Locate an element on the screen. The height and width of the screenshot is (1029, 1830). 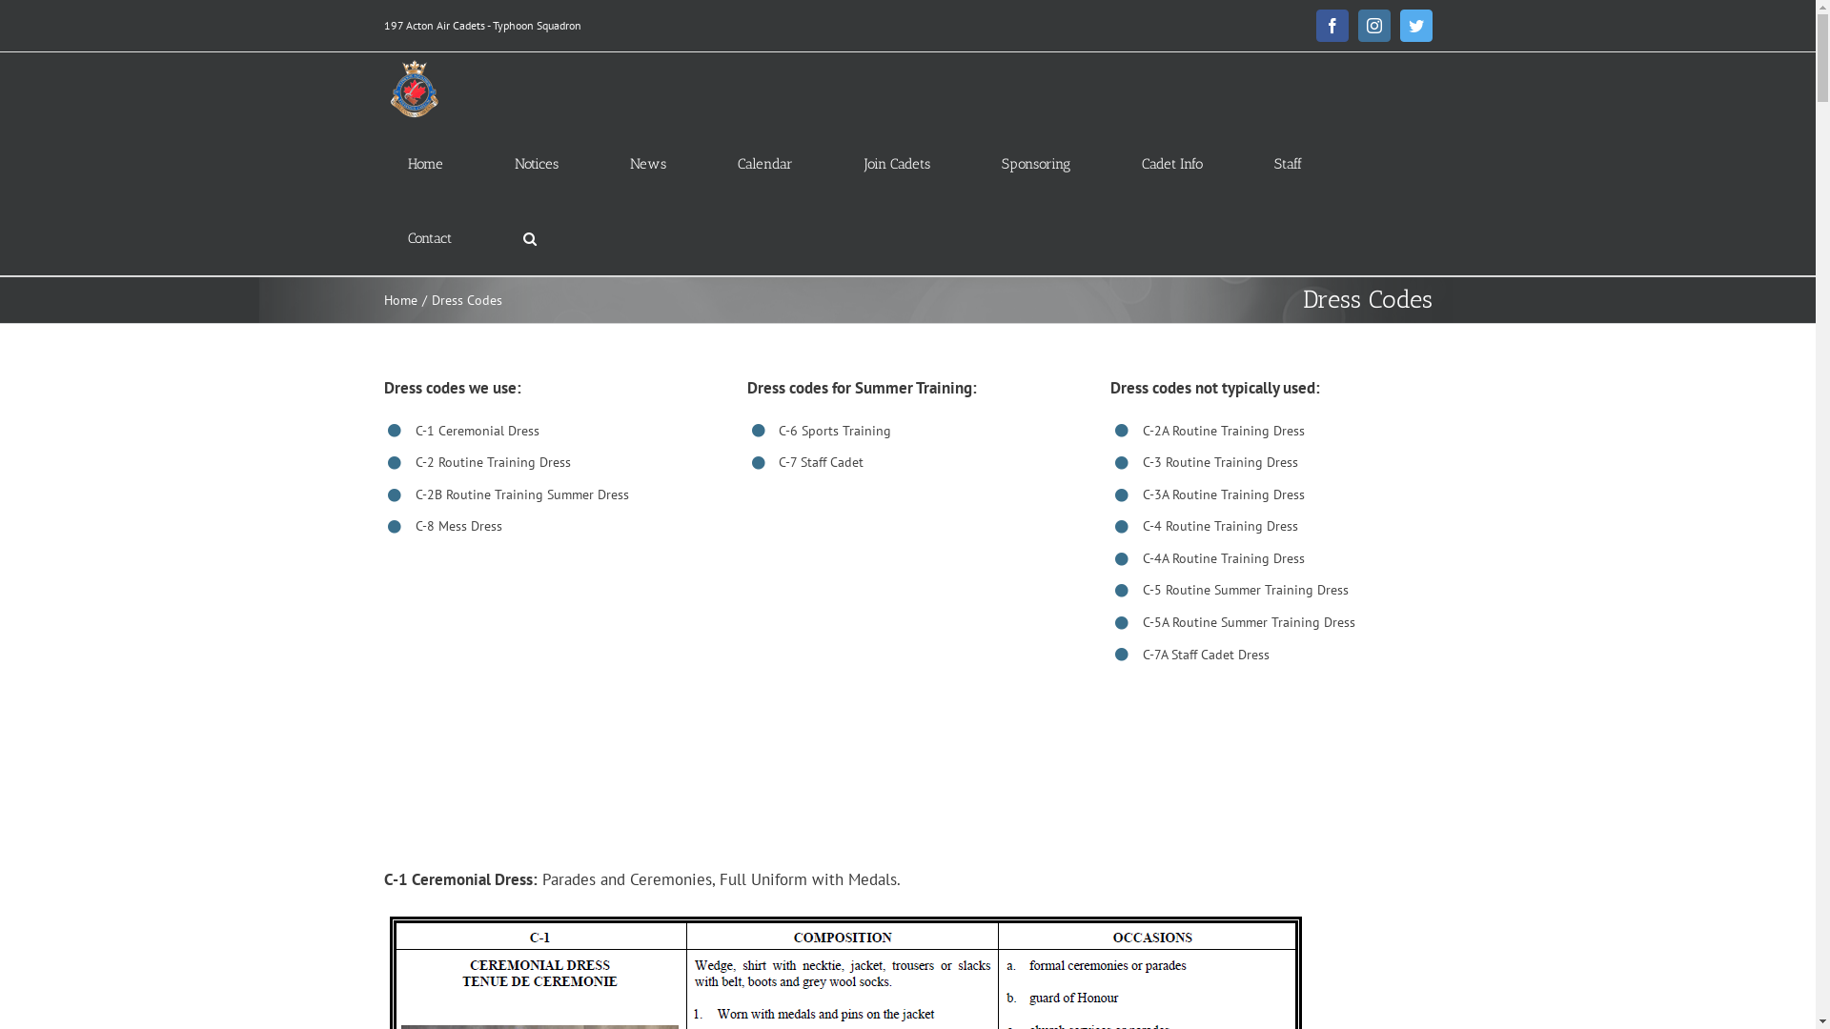
C-4 Routine Training Dress is located at coordinates (1220, 526).